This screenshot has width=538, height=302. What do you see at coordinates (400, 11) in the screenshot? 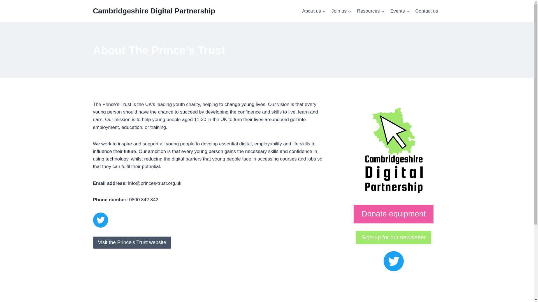
I see `Events` at bounding box center [400, 11].